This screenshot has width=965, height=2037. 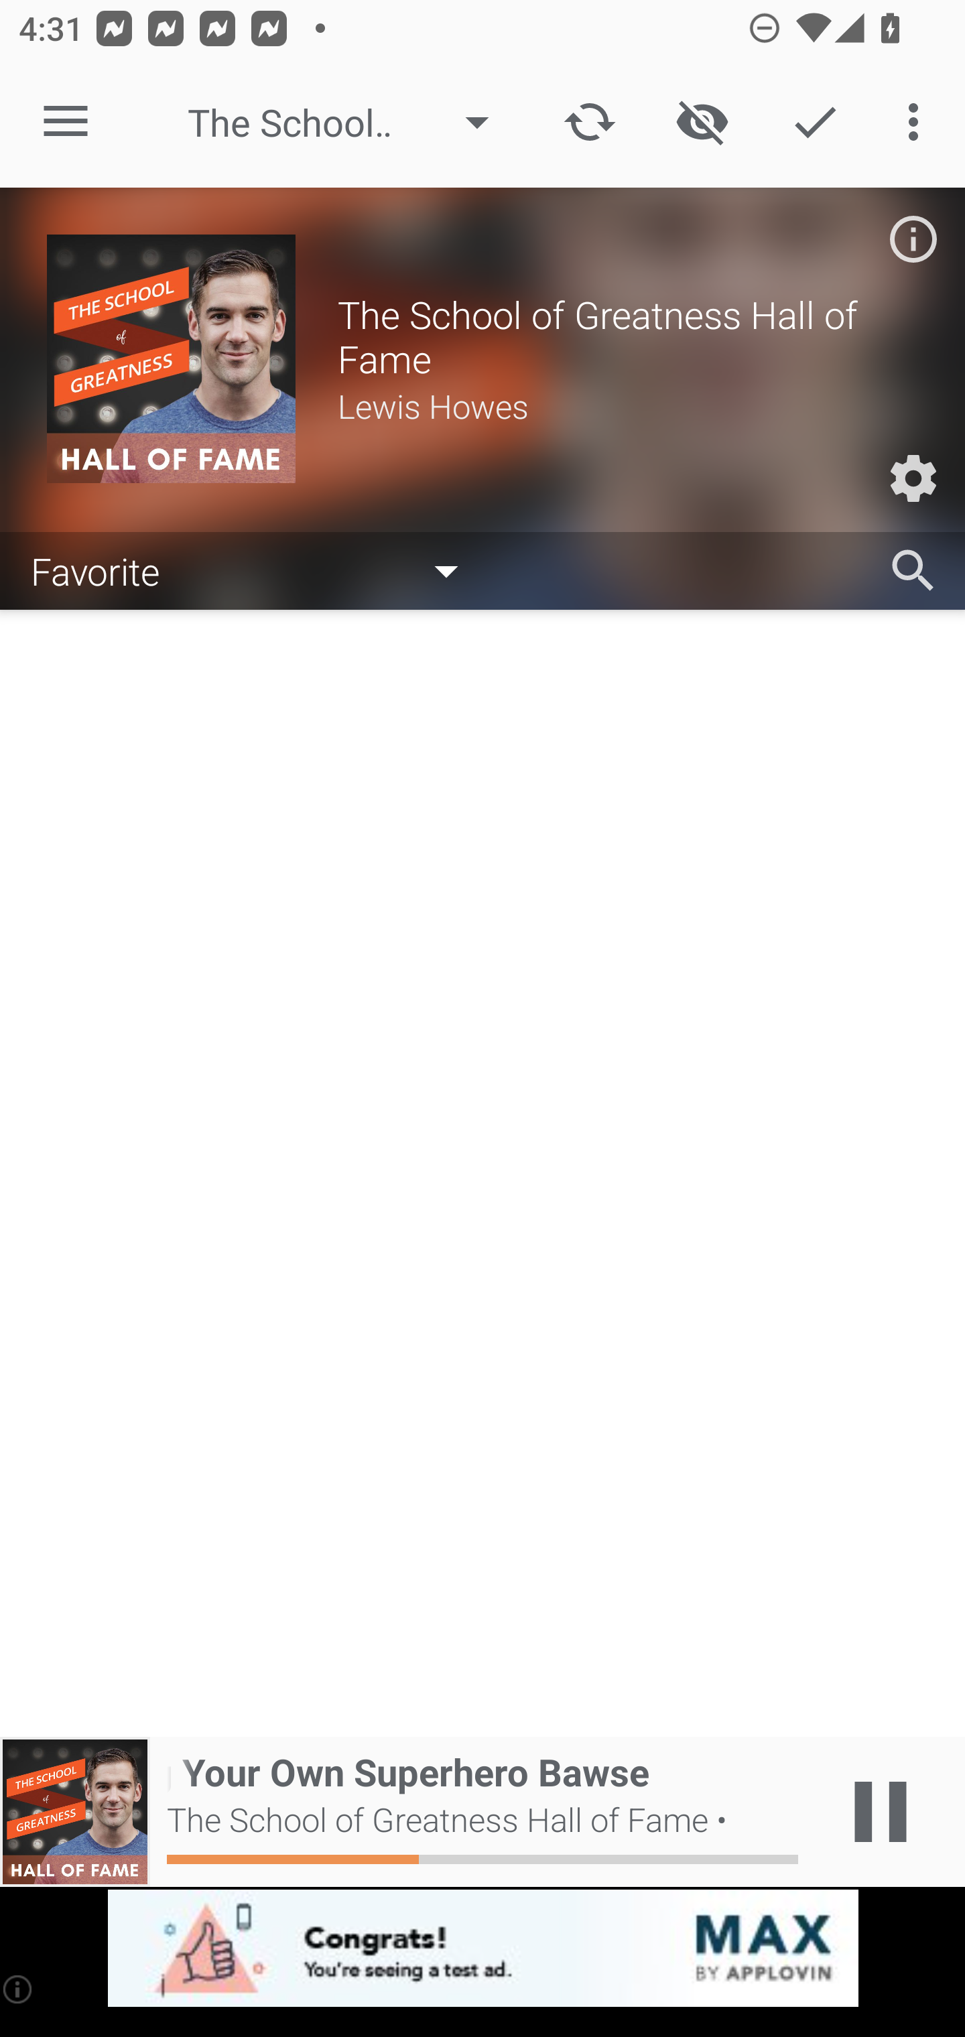 I want to click on app-monetization, so click(x=482, y=1949).